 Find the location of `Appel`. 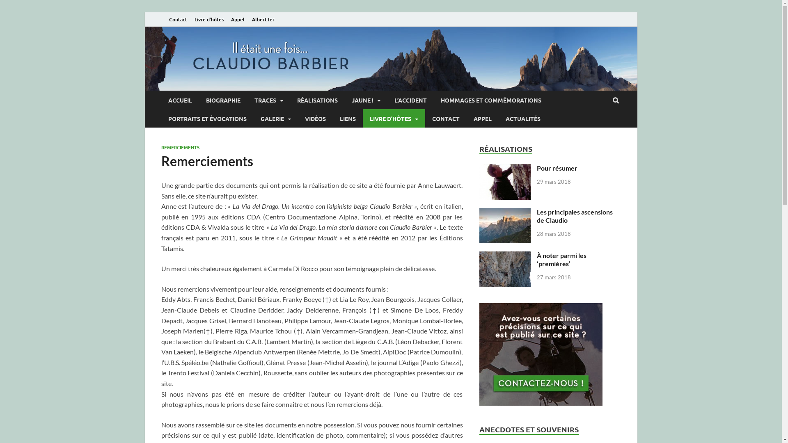

Appel is located at coordinates (238, 20).